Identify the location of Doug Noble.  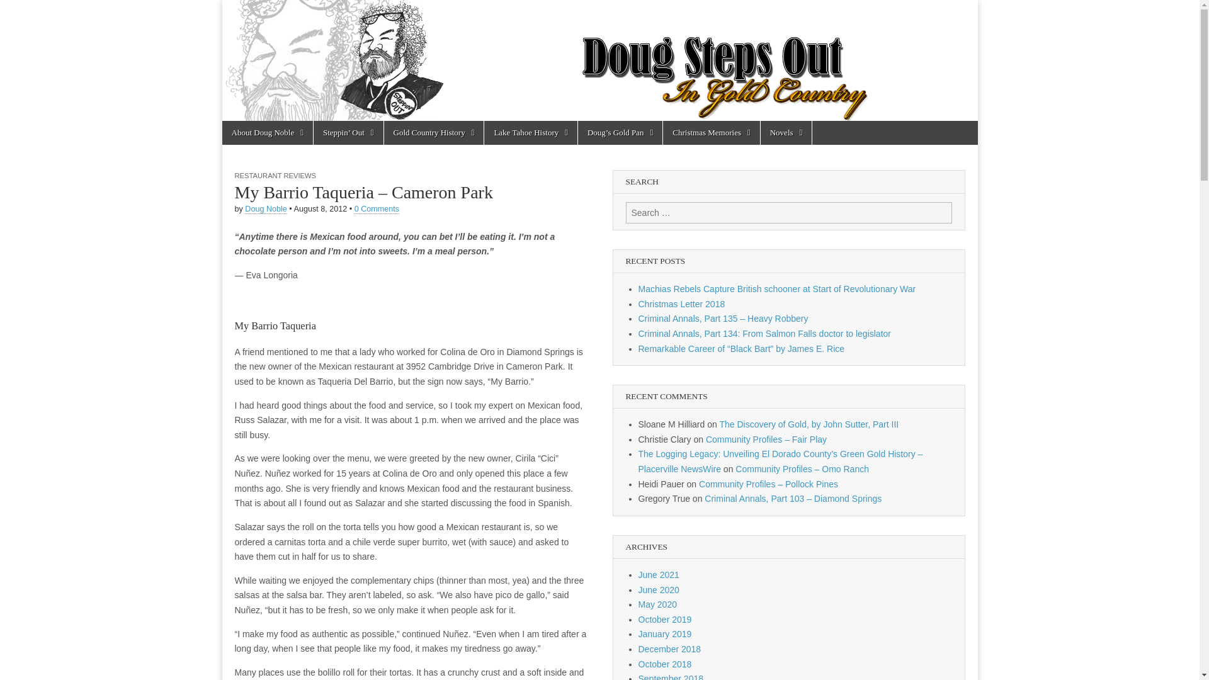
(266, 209).